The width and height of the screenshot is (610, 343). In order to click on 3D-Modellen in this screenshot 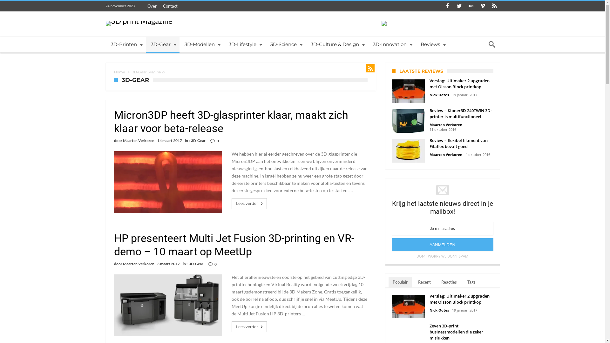, I will do `click(201, 44)`.